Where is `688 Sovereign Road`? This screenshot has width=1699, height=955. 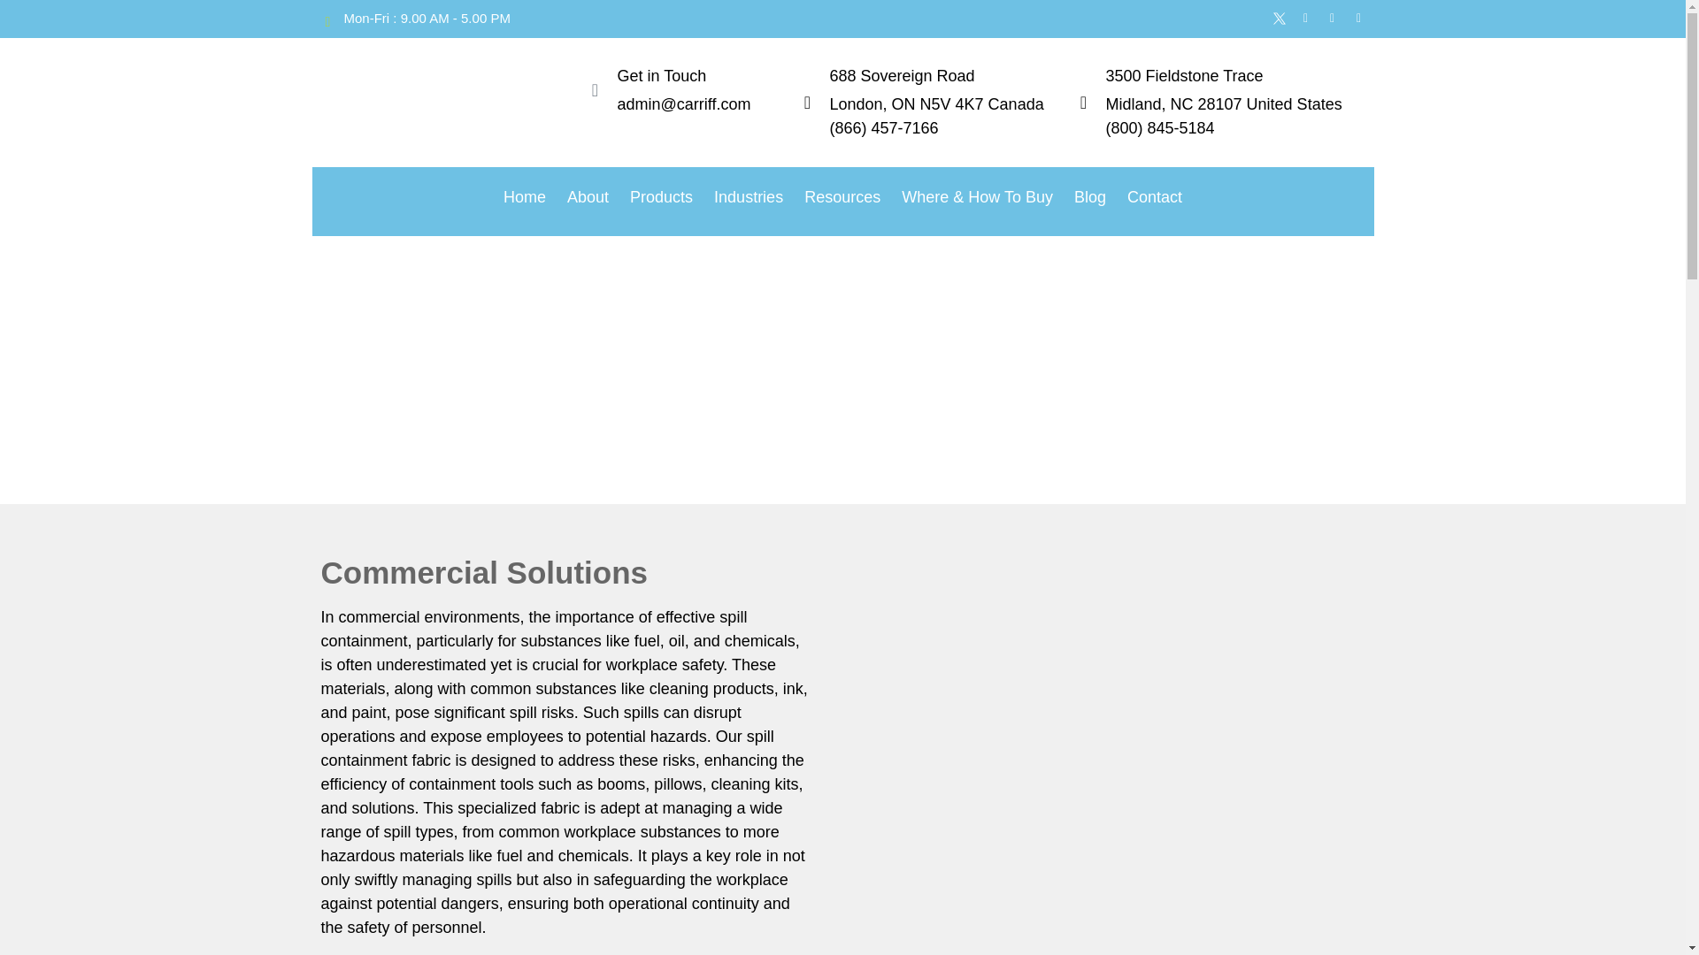 688 Sovereign Road is located at coordinates (903, 76).